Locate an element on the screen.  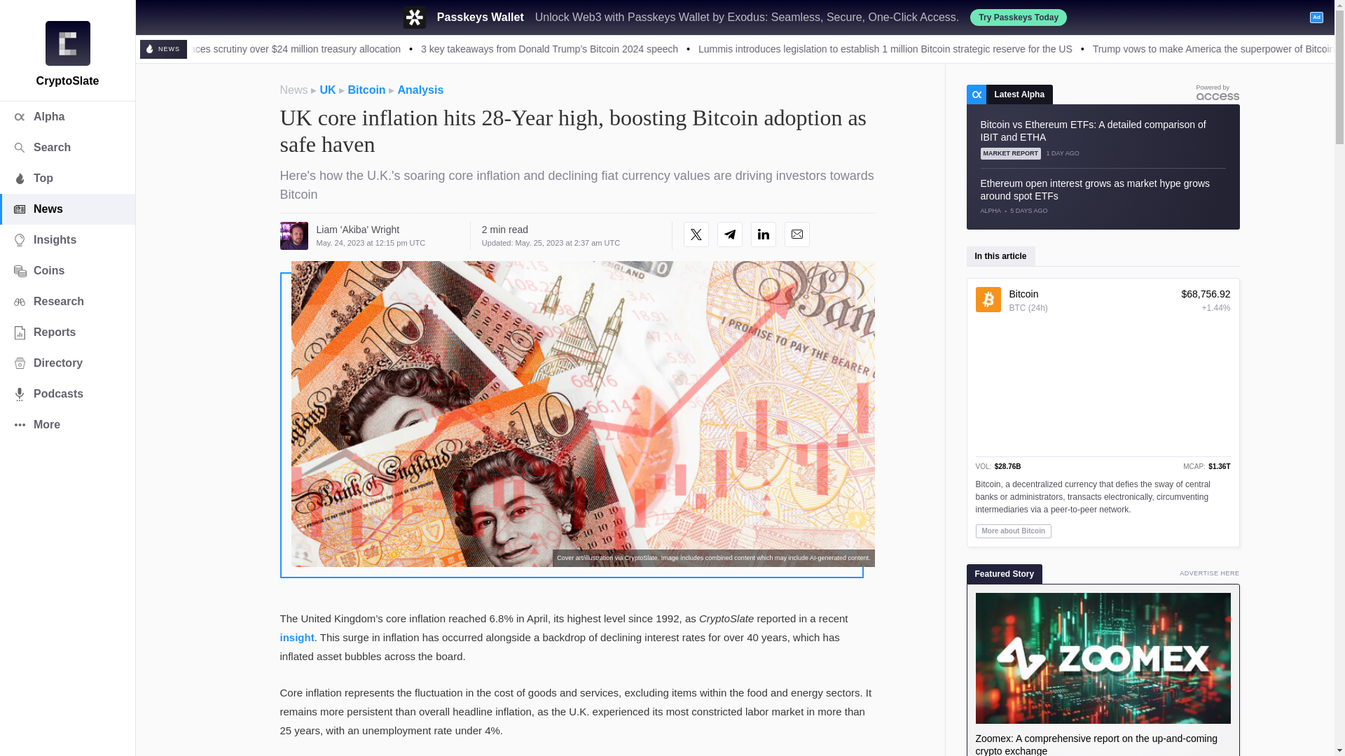
Alpha is located at coordinates (67, 116).